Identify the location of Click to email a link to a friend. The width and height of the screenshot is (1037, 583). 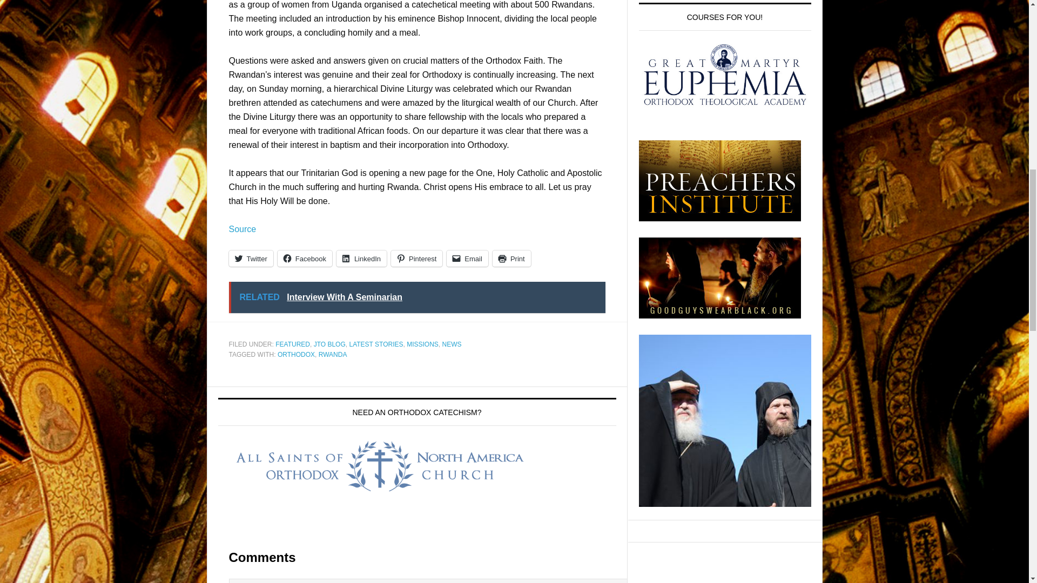
(468, 258).